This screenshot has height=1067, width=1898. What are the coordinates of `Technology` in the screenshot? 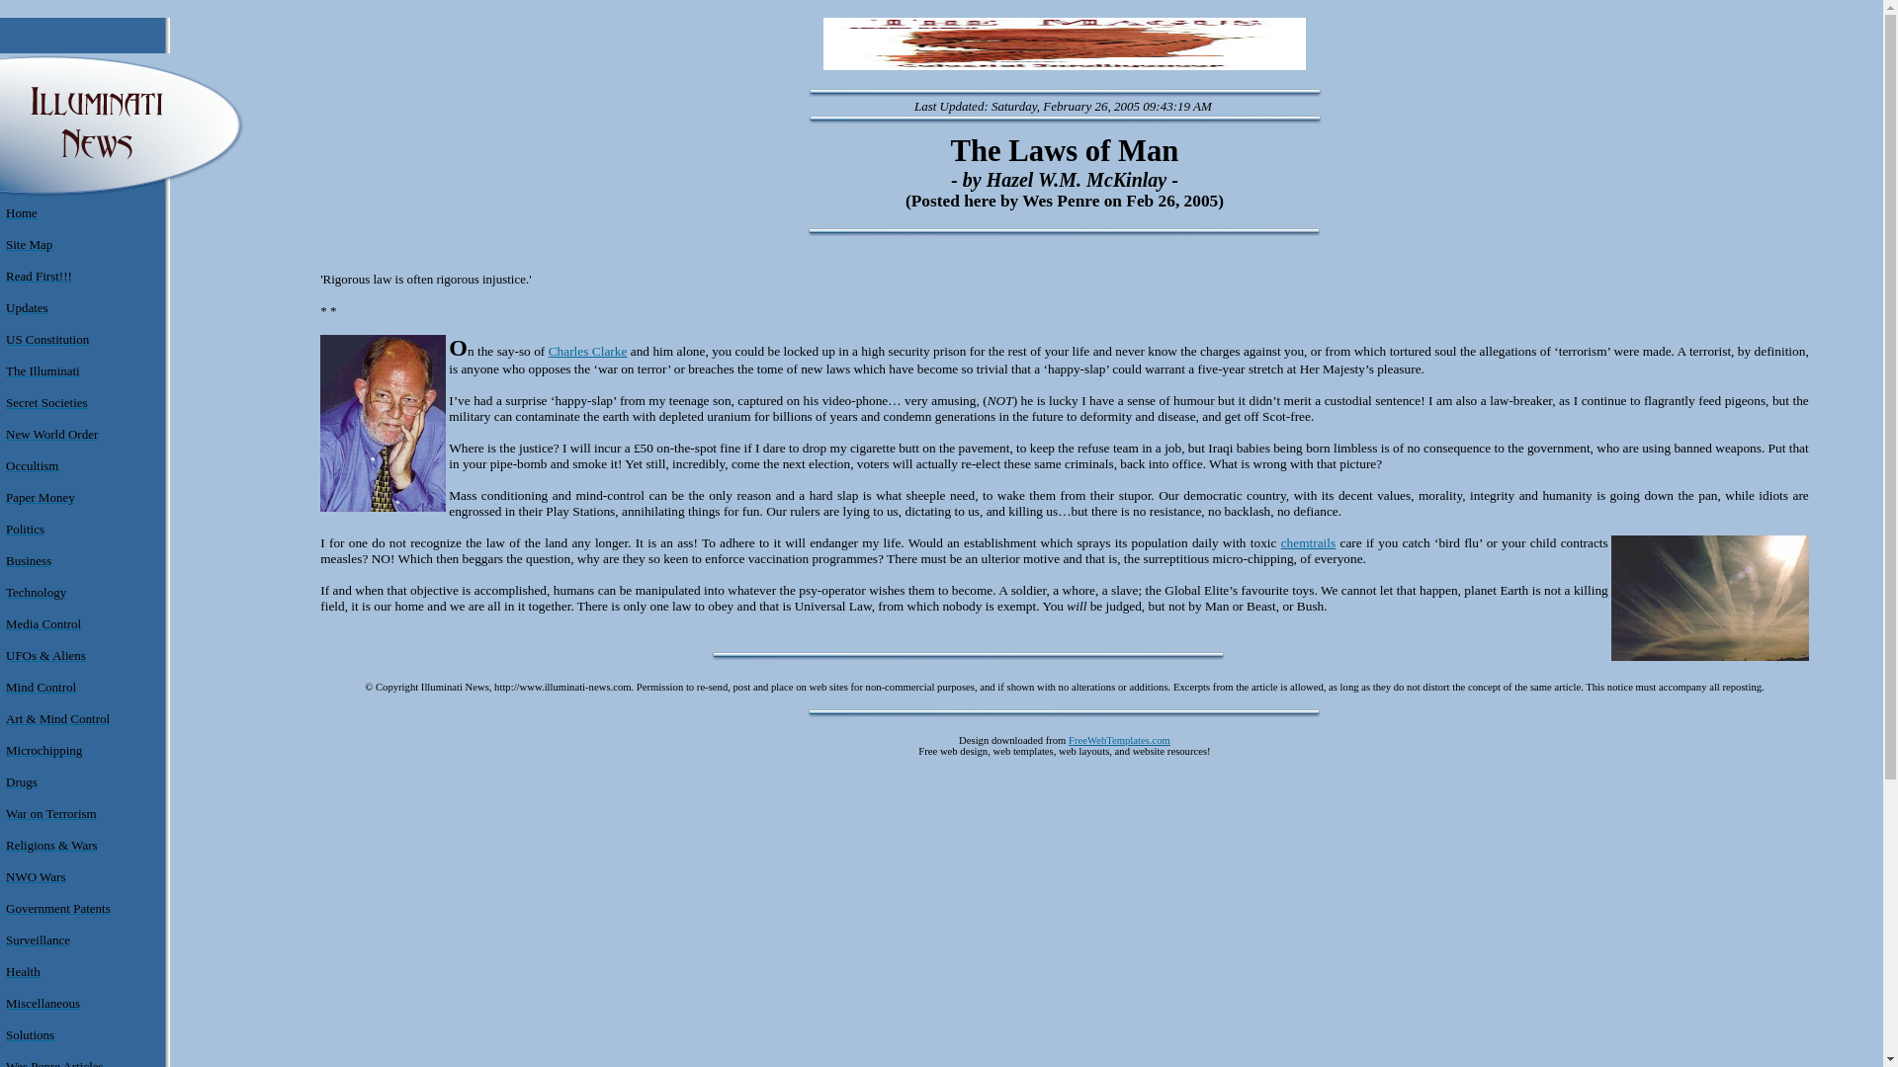 It's located at (36, 591).